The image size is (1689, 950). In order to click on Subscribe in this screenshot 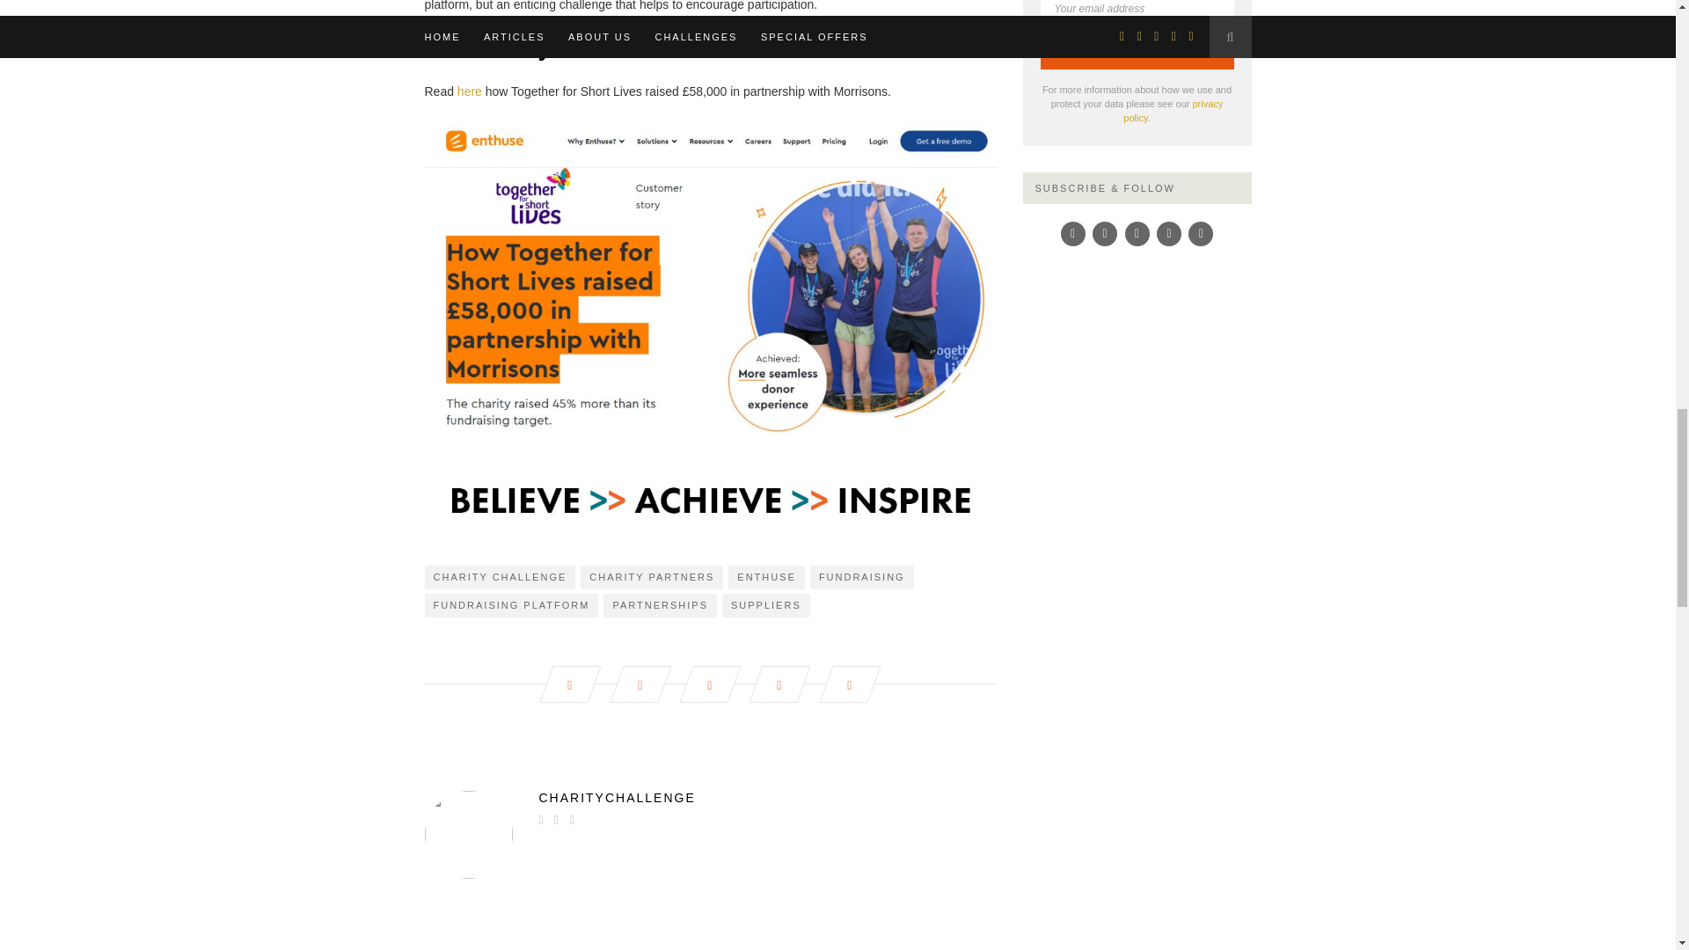, I will do `click(1137, 53)`.